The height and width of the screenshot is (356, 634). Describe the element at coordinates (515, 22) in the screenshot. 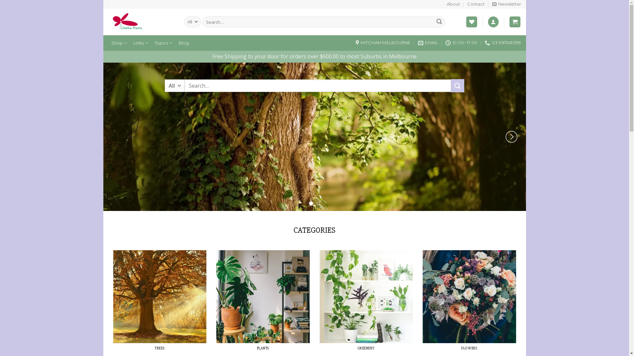

I see `Cart` at that location.